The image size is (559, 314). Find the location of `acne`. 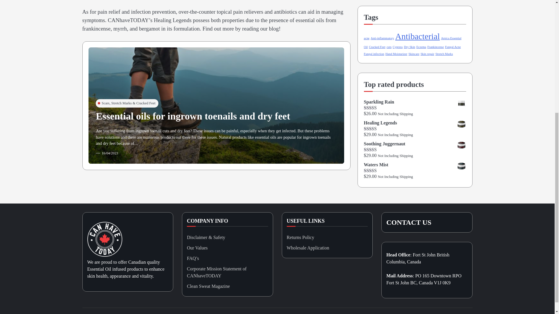

acne is located at coordinates (367, 38).